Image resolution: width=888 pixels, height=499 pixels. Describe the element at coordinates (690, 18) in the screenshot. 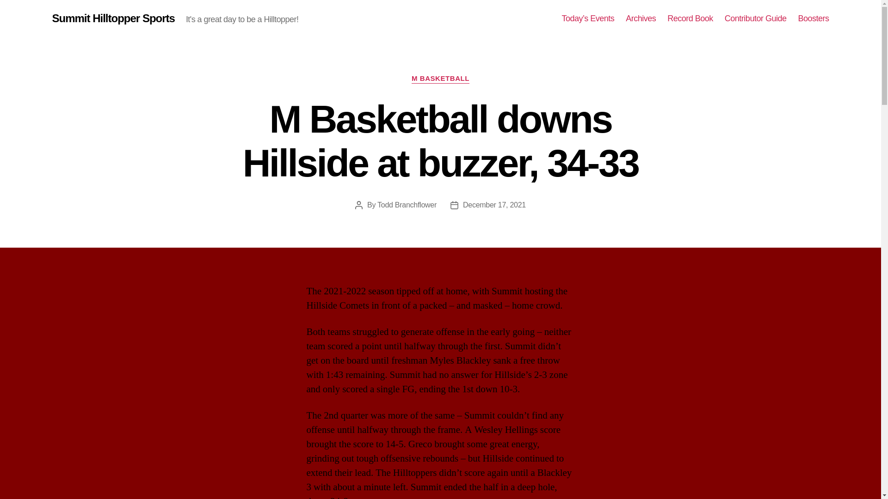

I see `Record Book` at that location.